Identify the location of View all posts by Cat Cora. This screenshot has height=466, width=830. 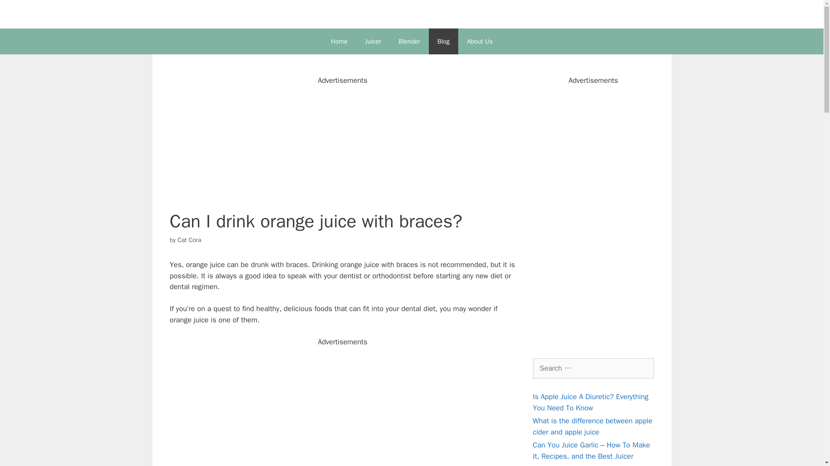
(189, 239).